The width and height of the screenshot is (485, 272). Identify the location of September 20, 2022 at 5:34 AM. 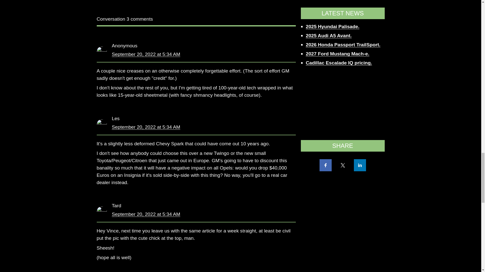
(145, 127).